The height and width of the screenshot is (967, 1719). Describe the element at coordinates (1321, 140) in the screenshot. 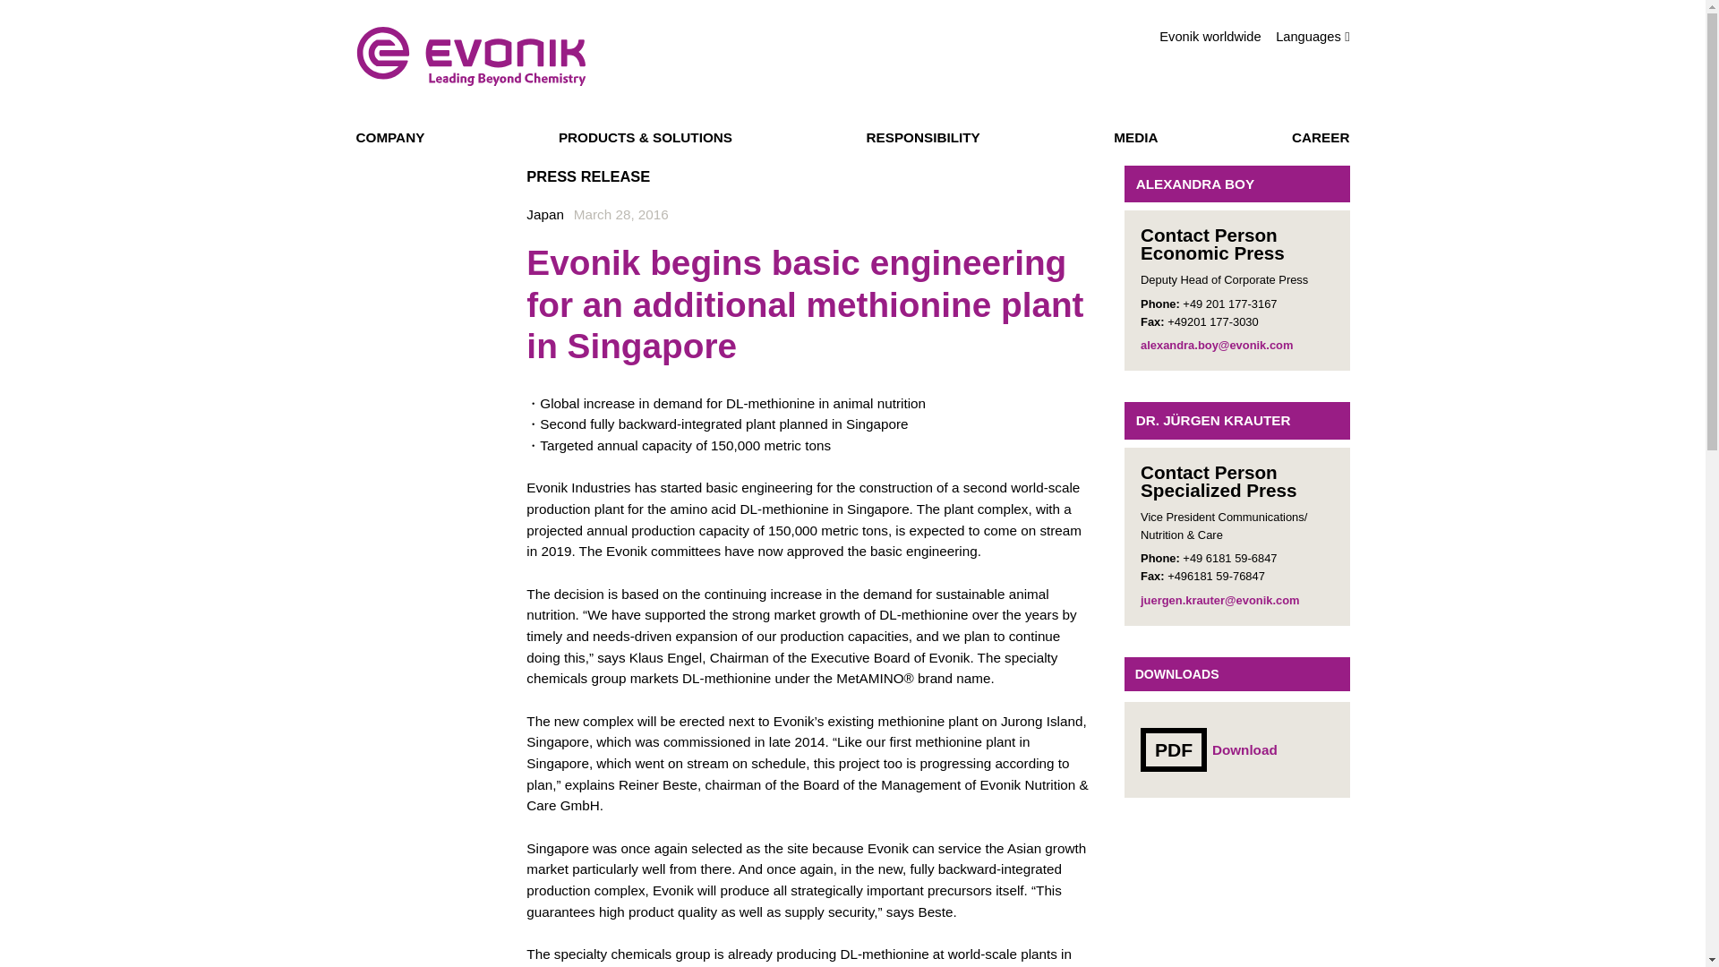

I see `COMPANY` at that location.